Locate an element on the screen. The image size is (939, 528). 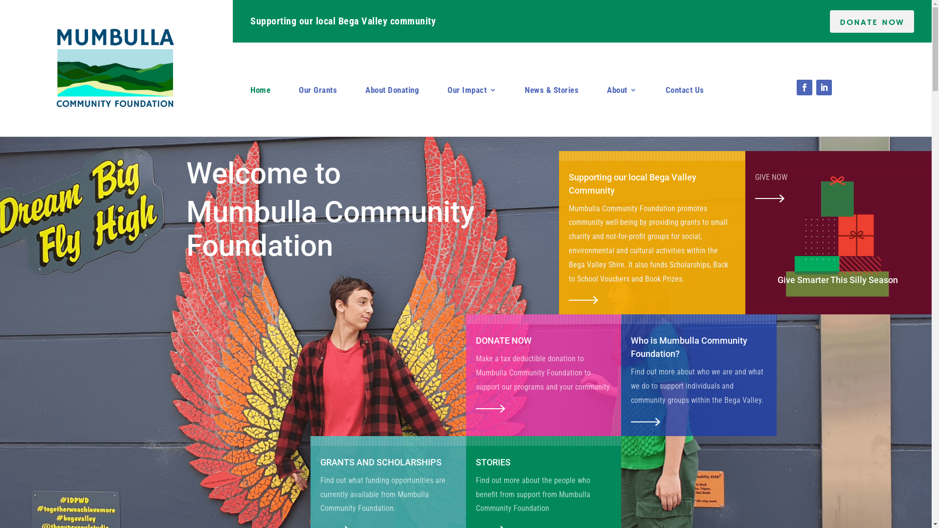
DONATE NOW is located at coordinates (872, 22).